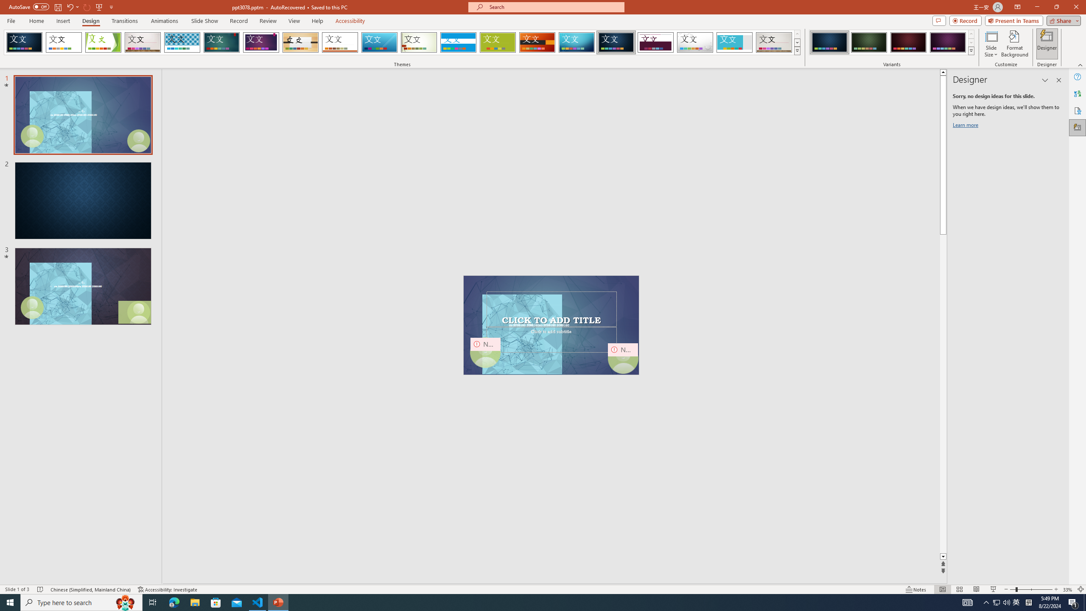 The width and height of the screenshot is (1086, 611). Describe the element at coordinates (379, 42) in the screenshot. I see `Slice` at that location.